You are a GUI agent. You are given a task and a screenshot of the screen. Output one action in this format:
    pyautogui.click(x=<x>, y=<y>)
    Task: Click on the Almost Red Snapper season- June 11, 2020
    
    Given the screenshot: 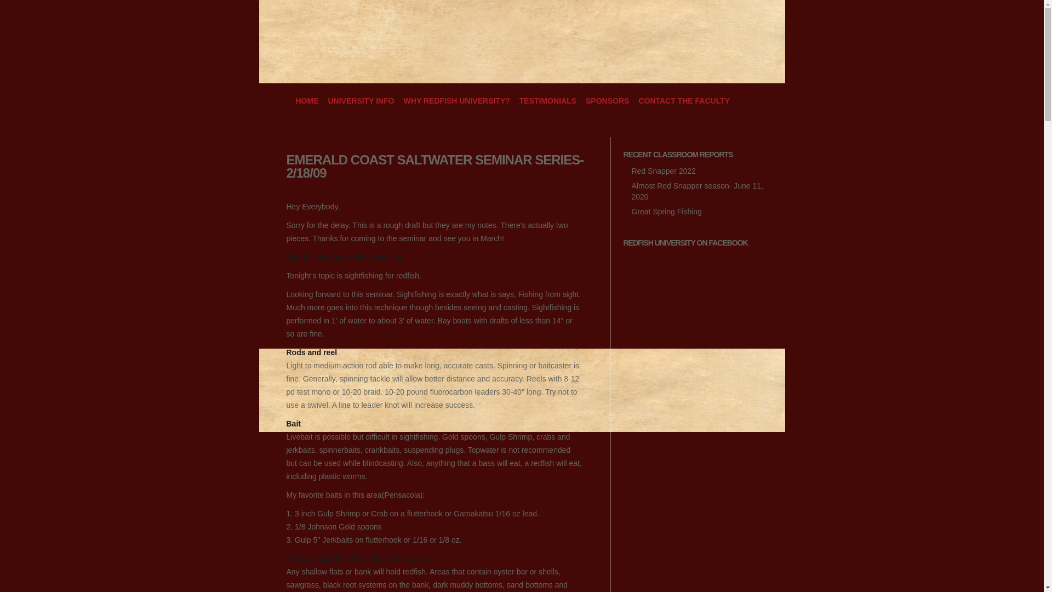 What is the action you would take?
    pyautogui.click(x=697, y=191)
    